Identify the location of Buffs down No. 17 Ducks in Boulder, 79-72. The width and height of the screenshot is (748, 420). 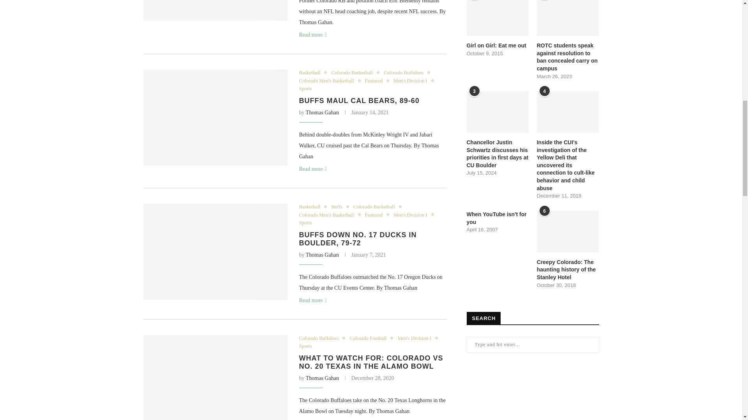
(215, 252).